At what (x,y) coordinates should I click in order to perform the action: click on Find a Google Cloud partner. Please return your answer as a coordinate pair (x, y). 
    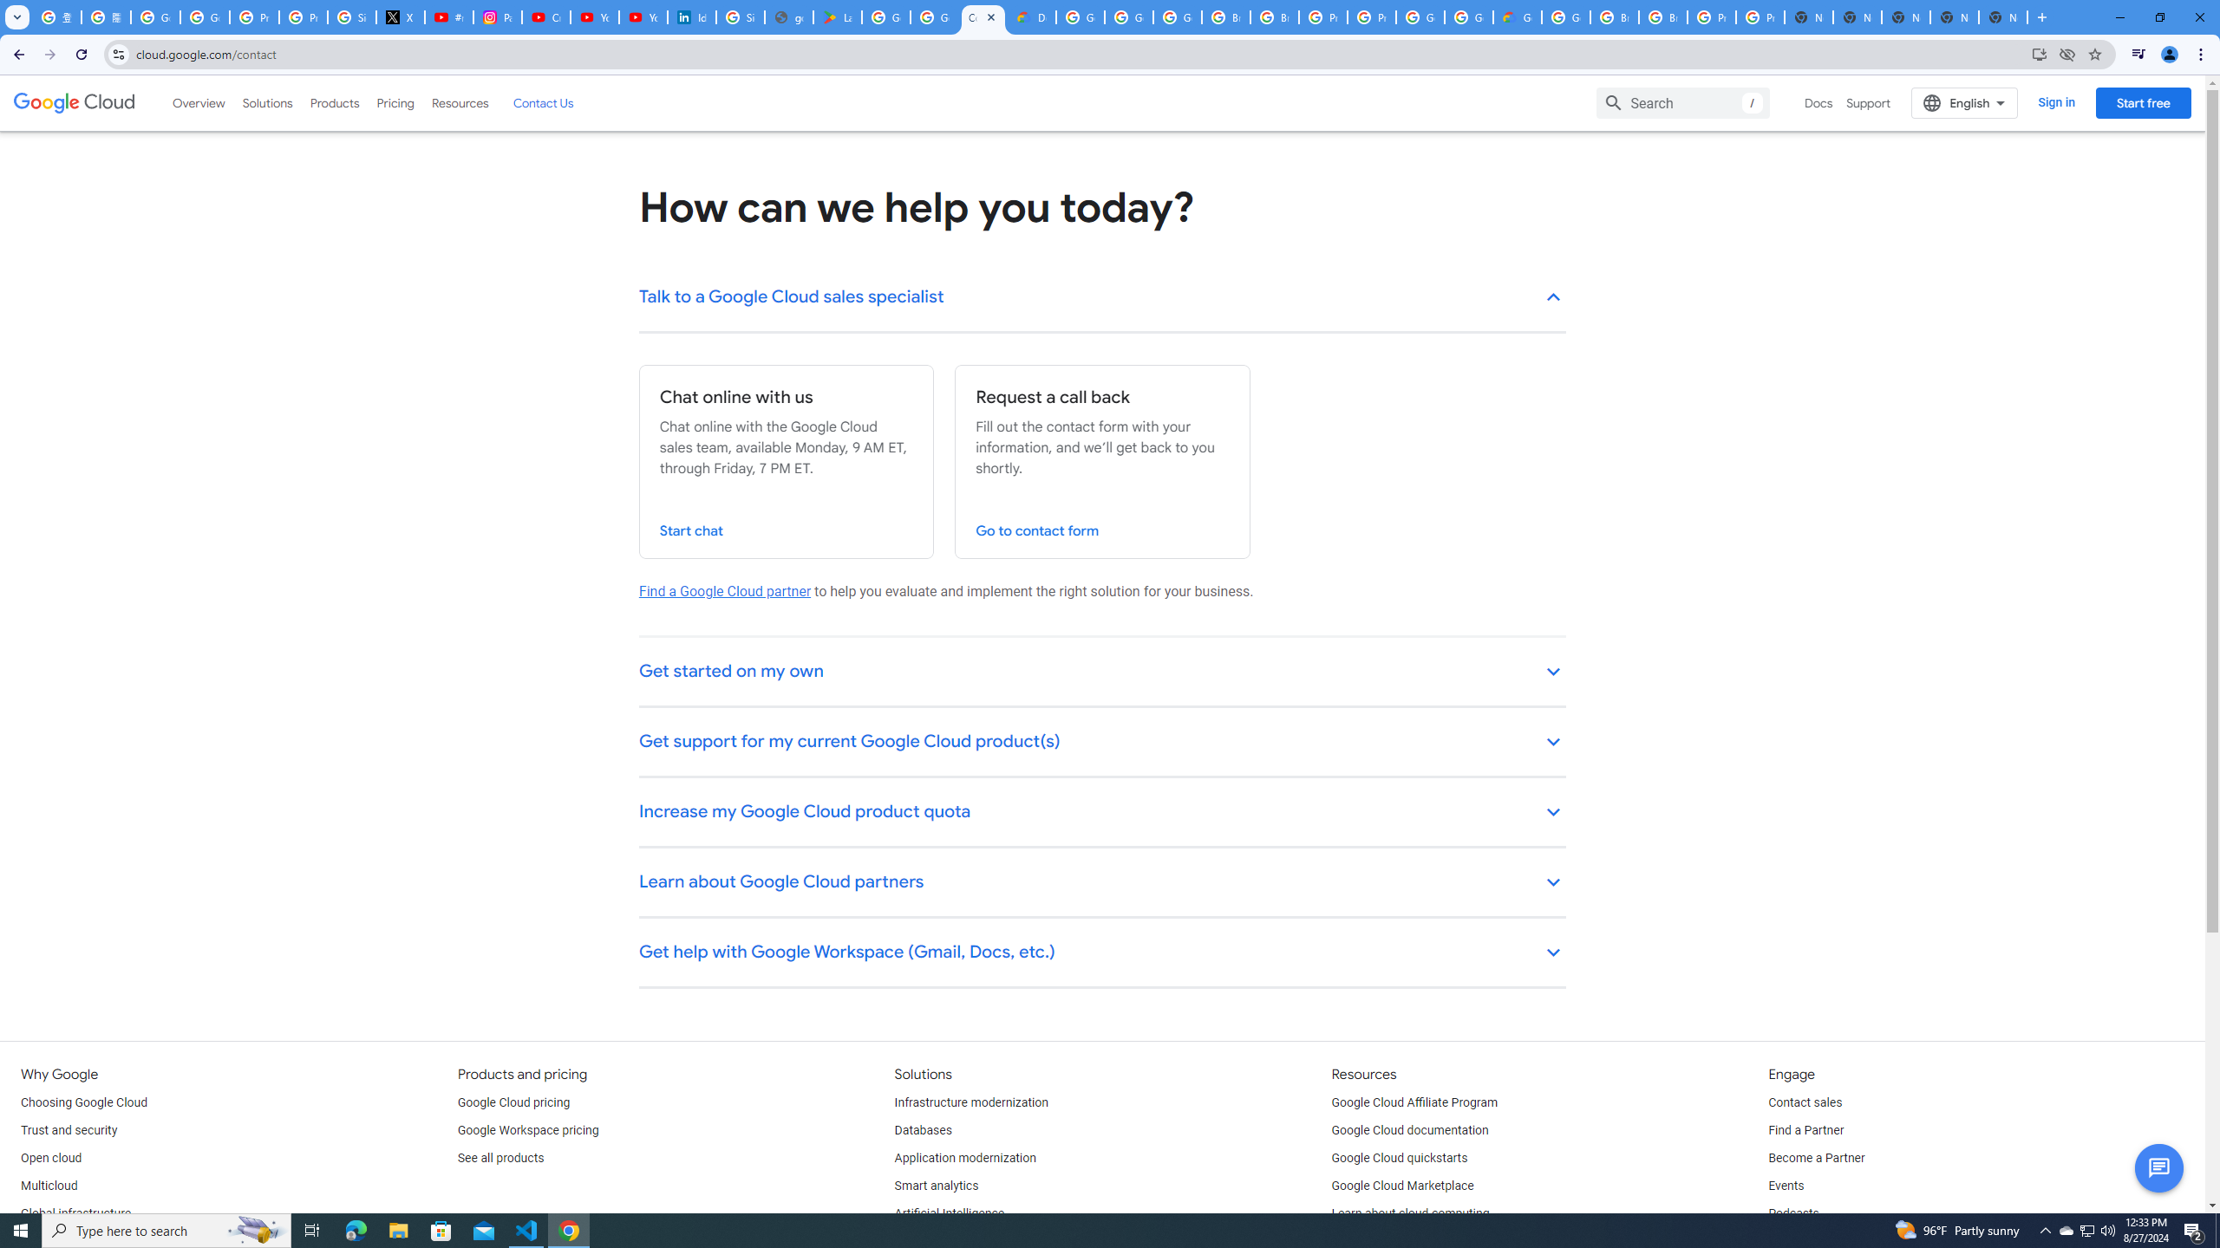
    Looking at the image, I should click on (725, 591).